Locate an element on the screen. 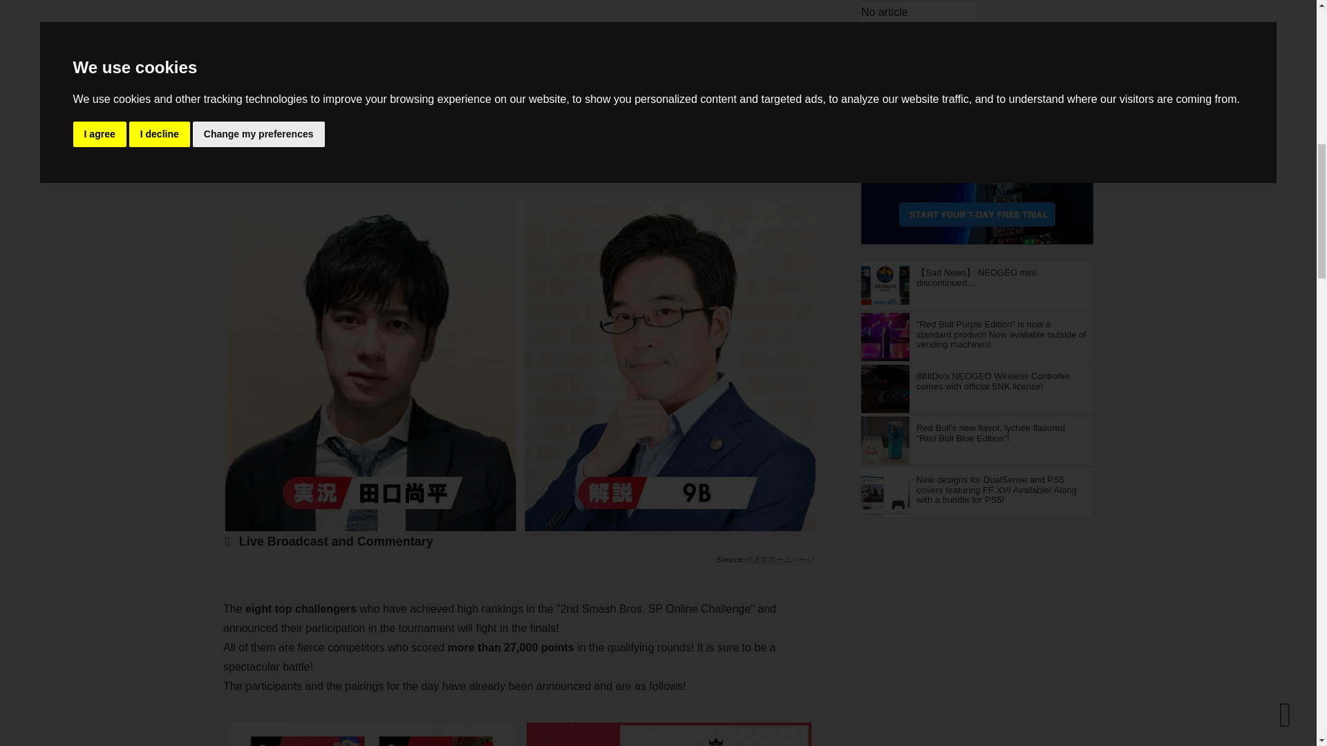 The height and width of the screenshot is (746, 1327). 9B is located at coordinates (704, 175).